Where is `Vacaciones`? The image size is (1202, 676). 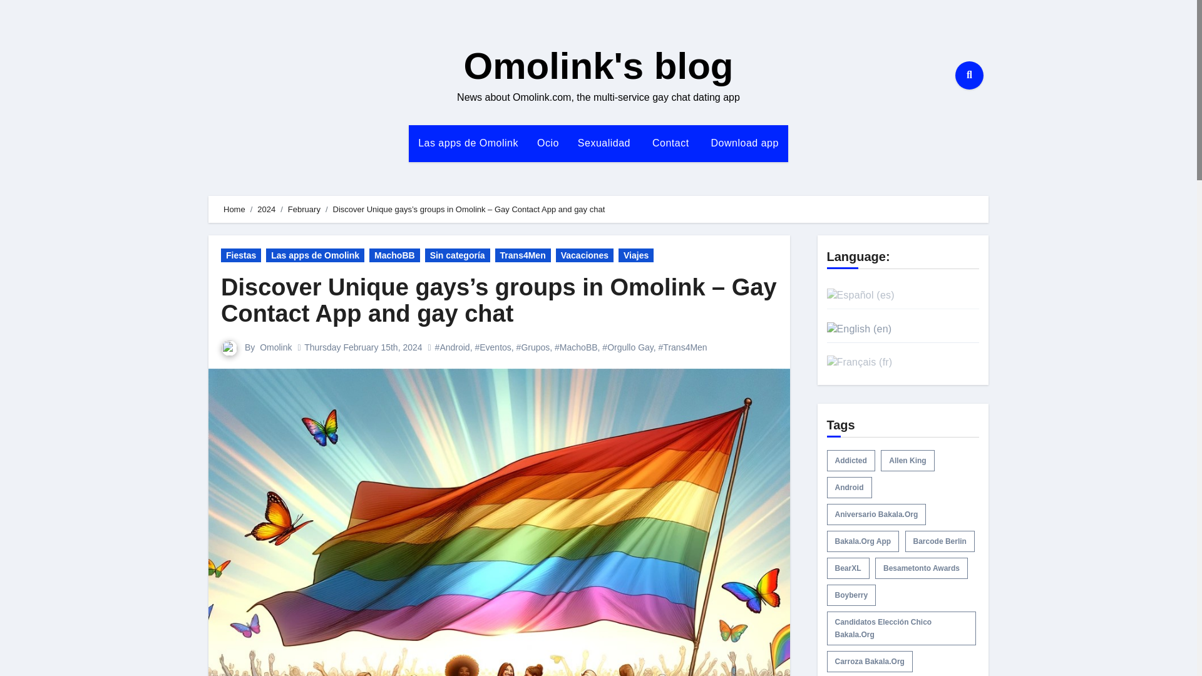
Vacaciones is located at coordinates (584, 255).